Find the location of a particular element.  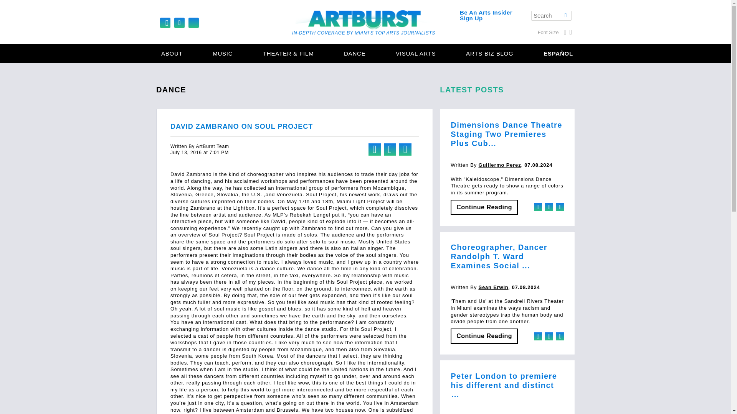

Sign Up is located at coordinates (471, 18).